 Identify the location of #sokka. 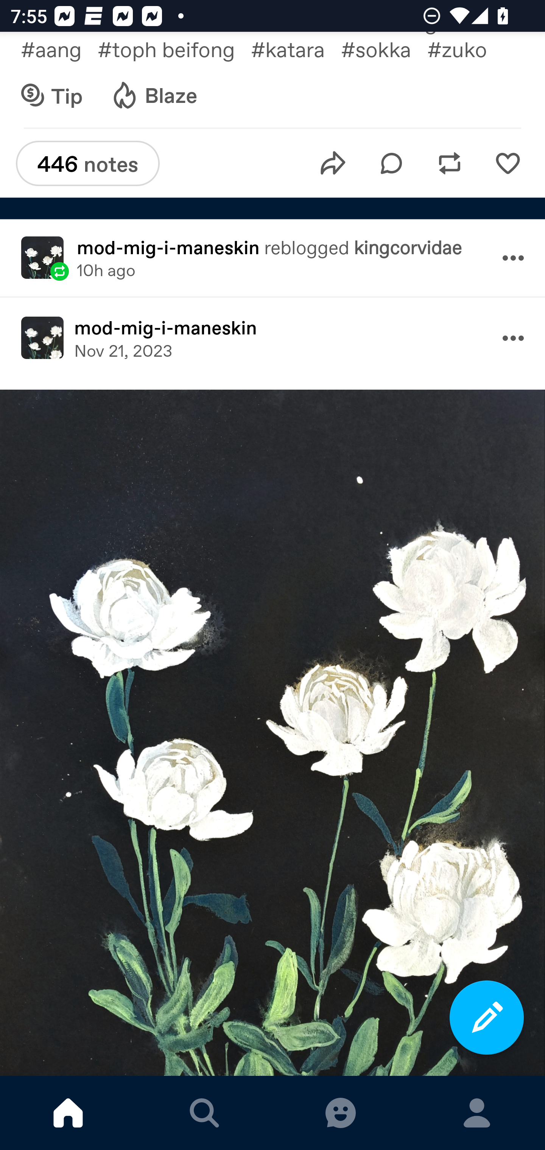
(384, 49).